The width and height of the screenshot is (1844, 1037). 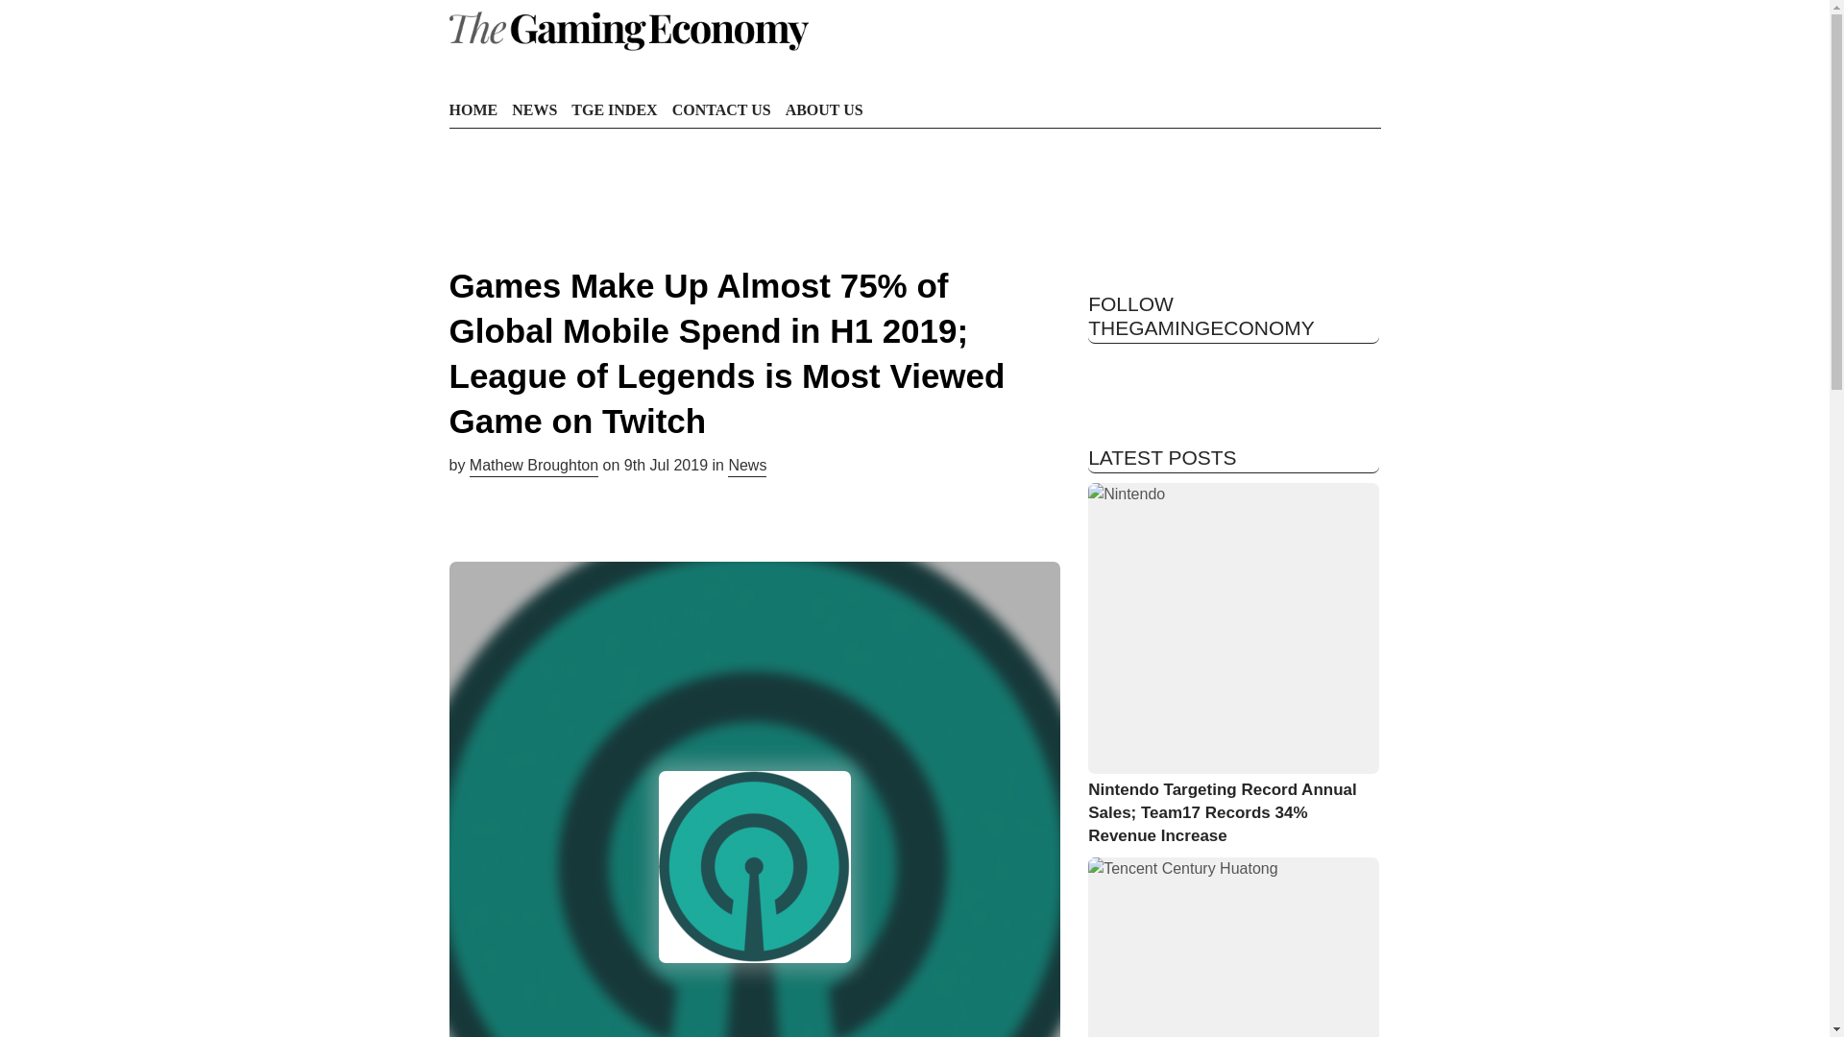 I want to click on Mathew Broughton, so click(x=534, y=467).